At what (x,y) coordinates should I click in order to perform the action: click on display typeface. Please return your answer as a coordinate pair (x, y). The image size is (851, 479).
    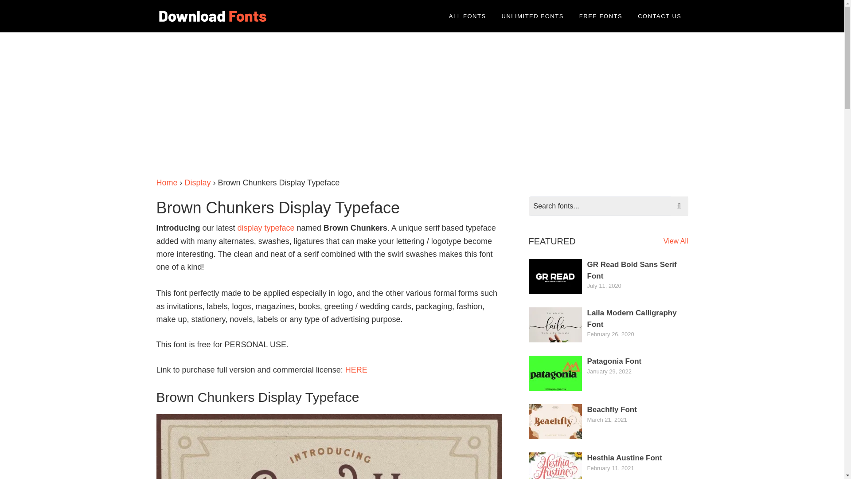
    Looking at the image, I should click on (266, 228).